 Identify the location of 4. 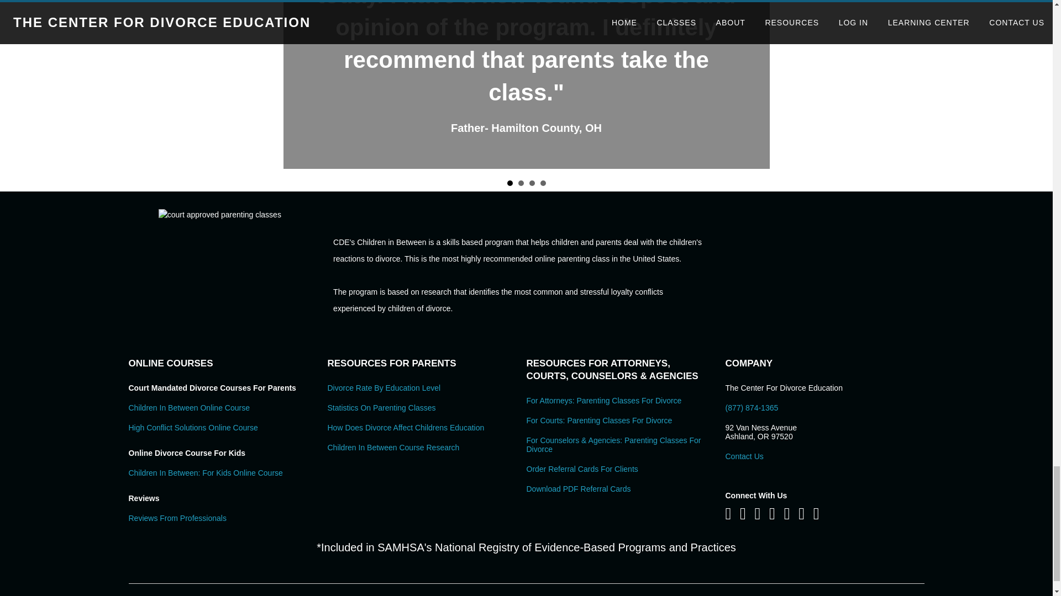
(543, 183).